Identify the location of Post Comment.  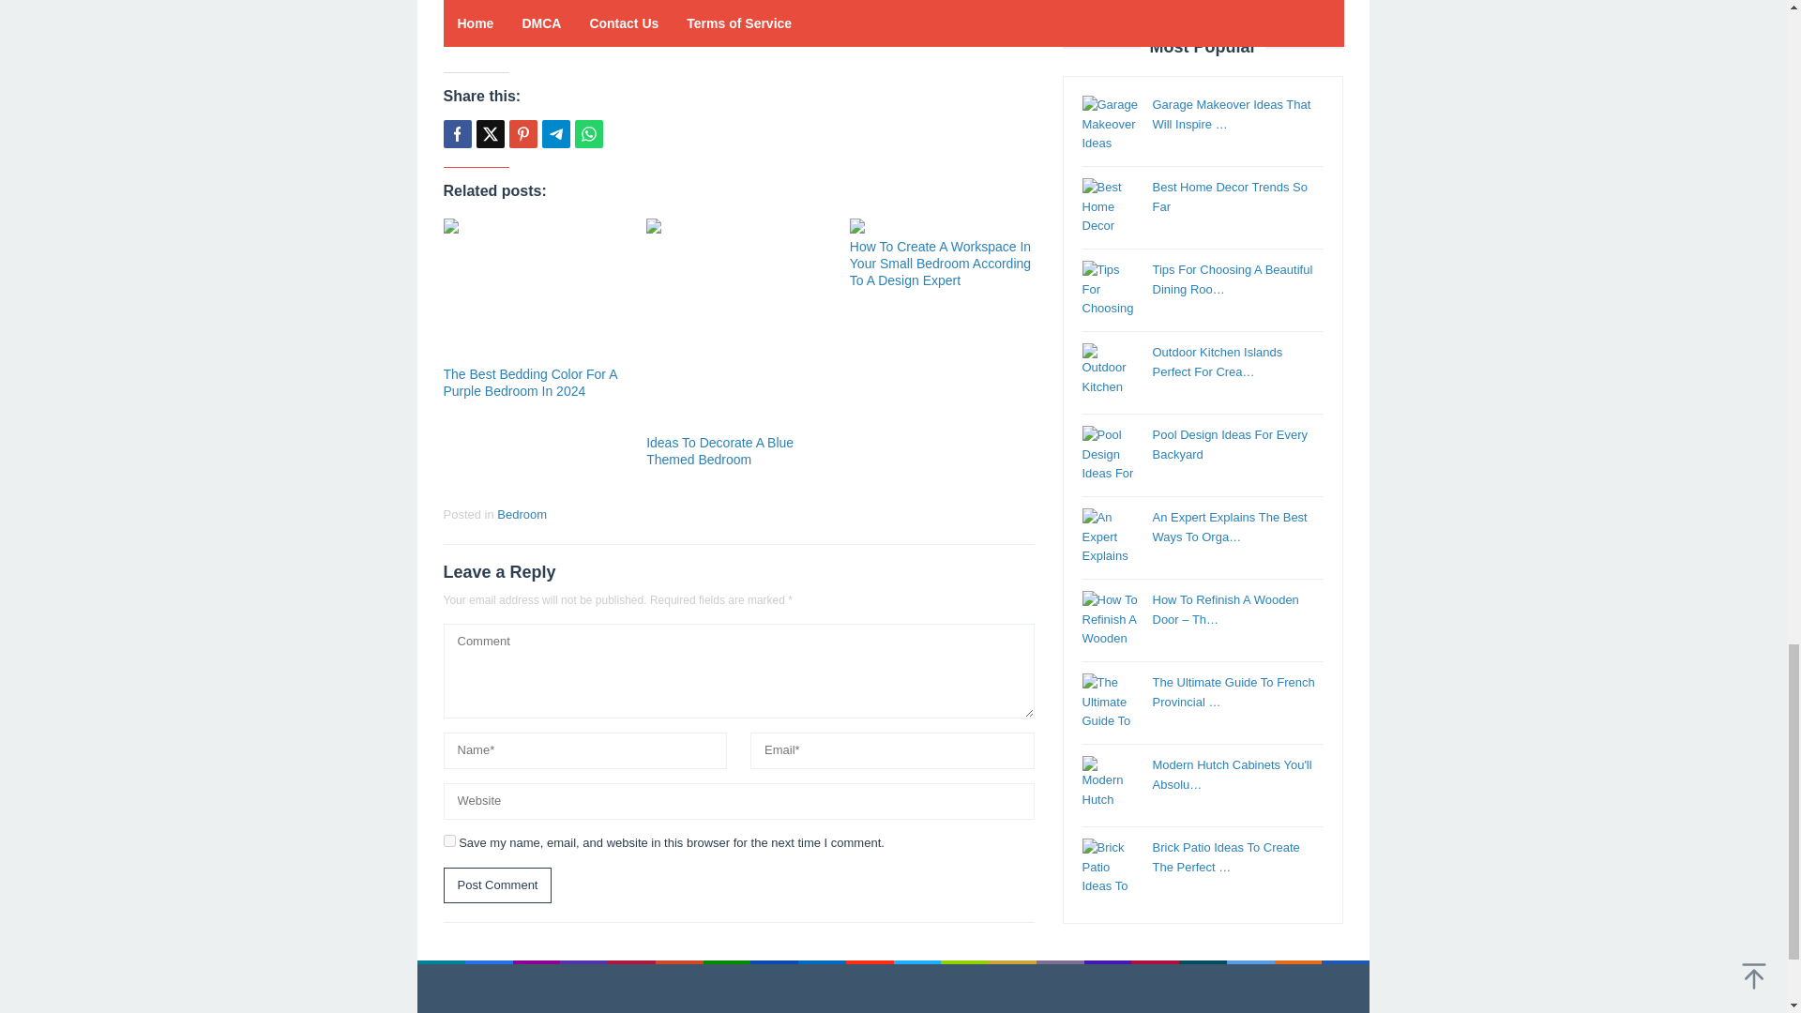
(497, 885).